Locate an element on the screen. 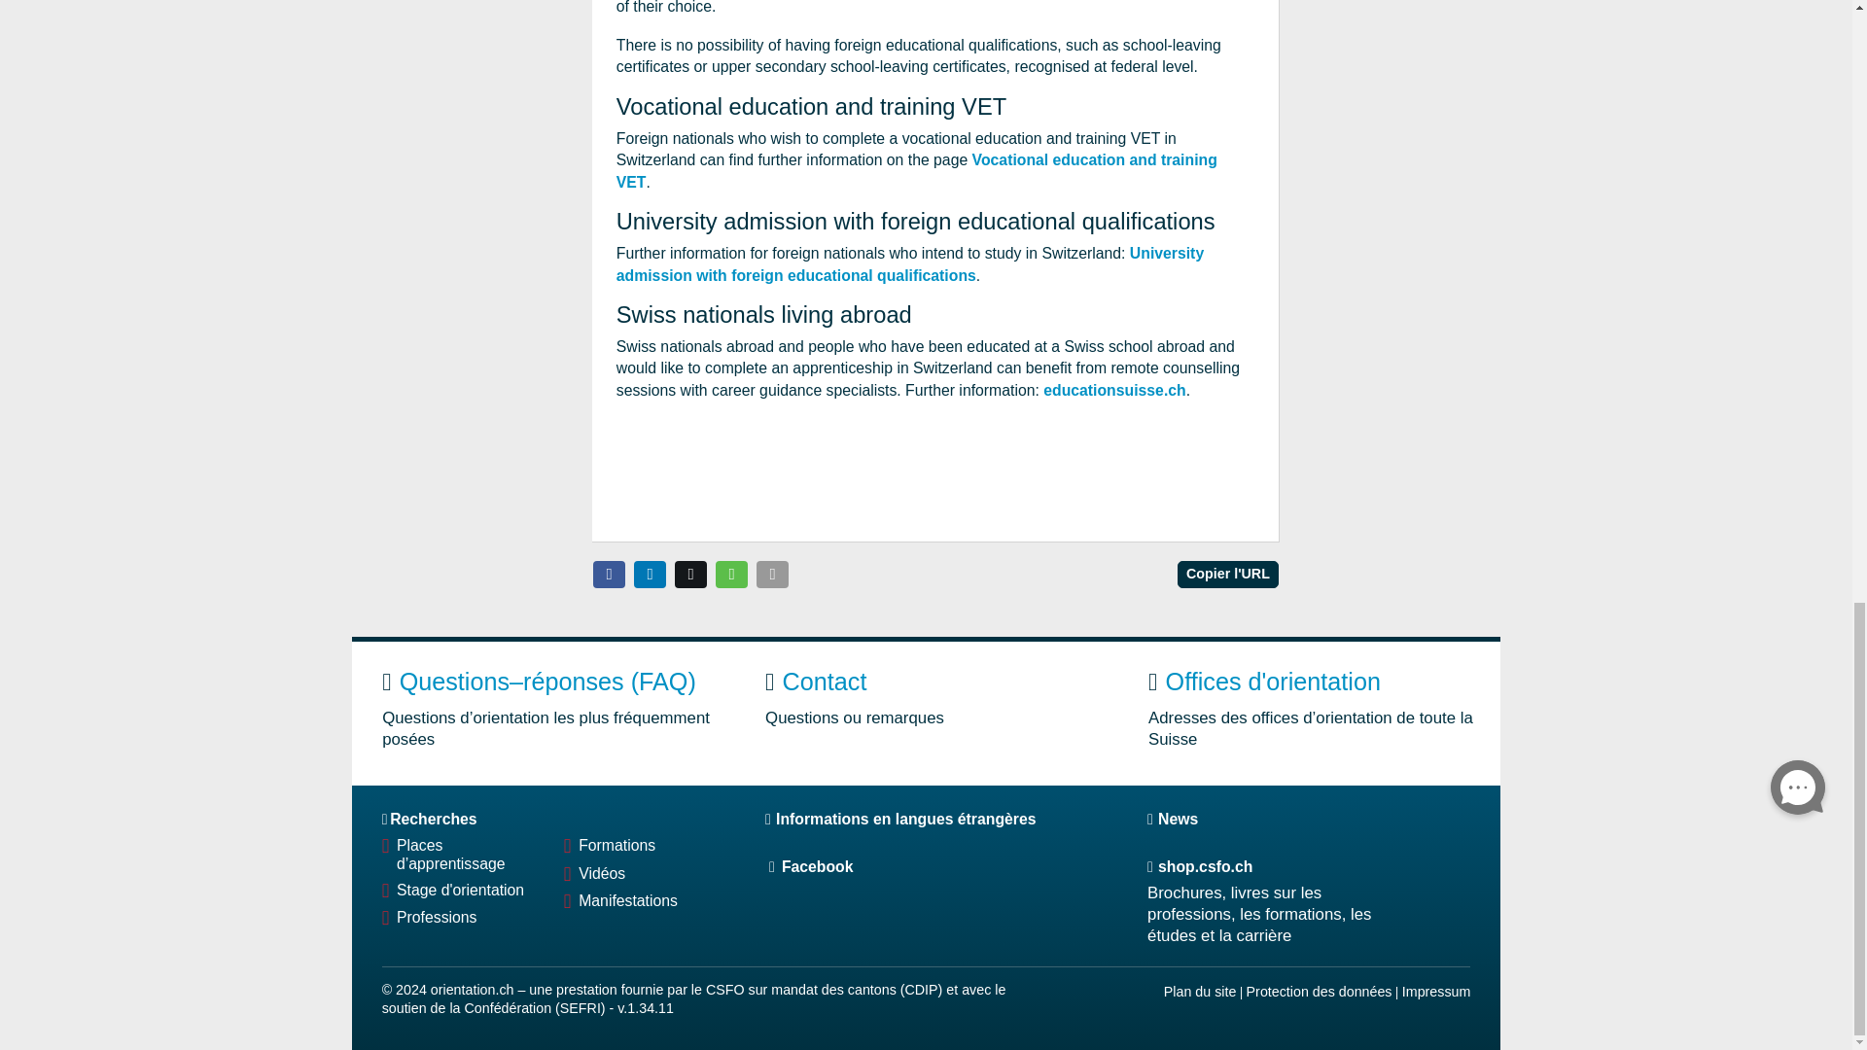  Partager sur LinkedIn is located at coordinates (650, 574).